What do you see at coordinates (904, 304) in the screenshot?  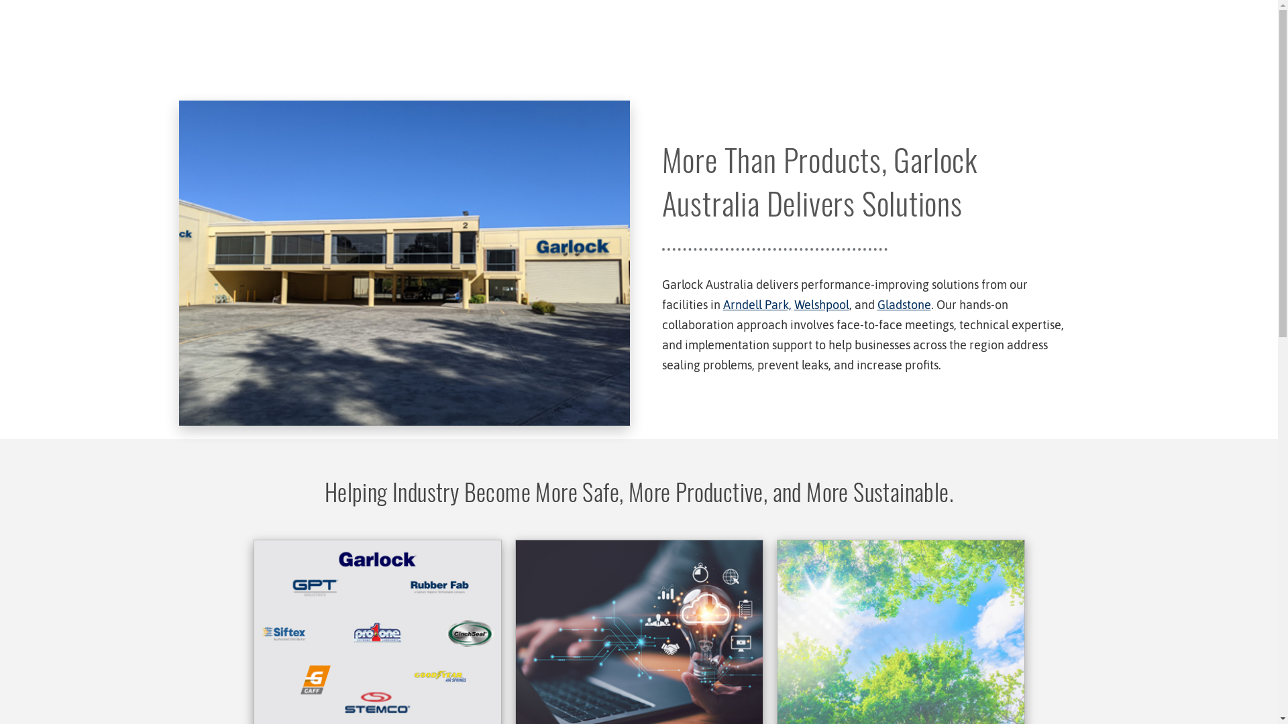 I see `Gladstone` at bounding box center [904, 304].